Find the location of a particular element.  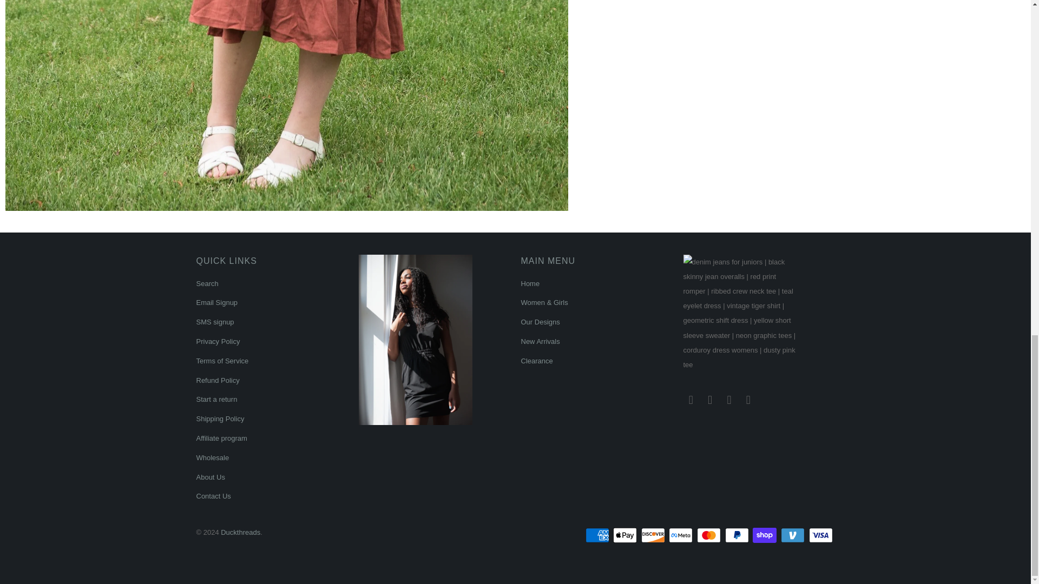

Duckthreads on Facebook is located at coordinates (691, 400).